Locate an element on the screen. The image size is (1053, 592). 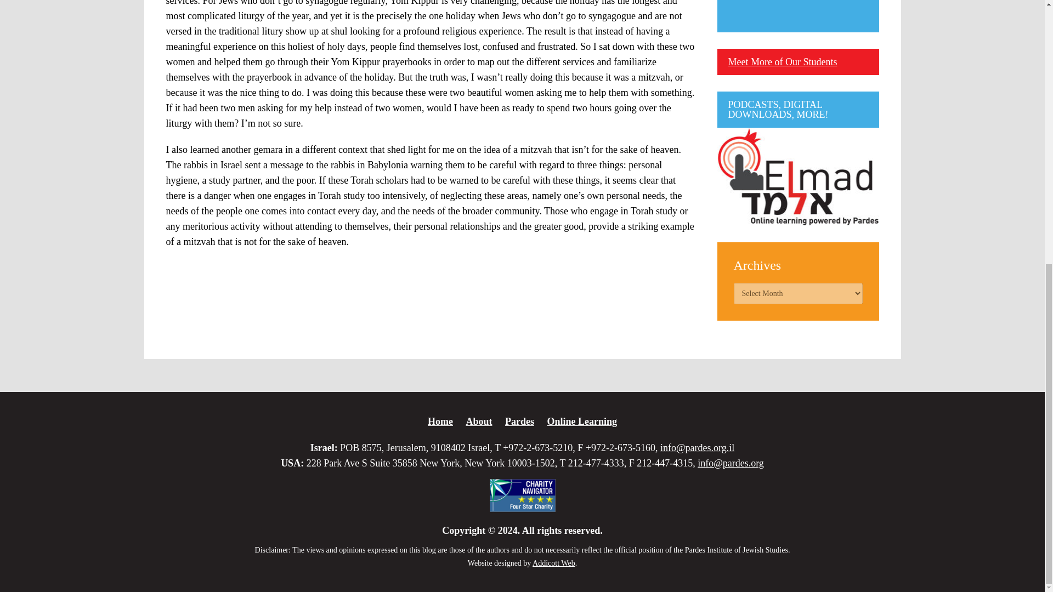
About is located at coordinates (478, 421).